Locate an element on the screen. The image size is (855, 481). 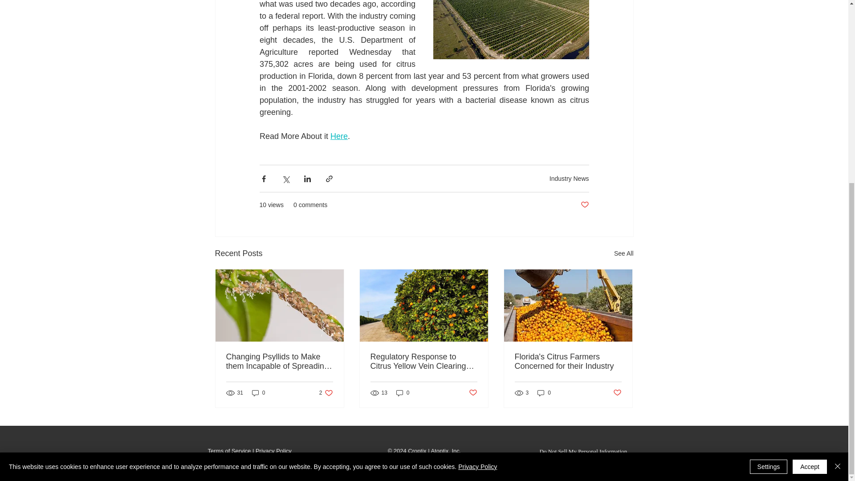
Post not marked as liked is located at coordinates (569, 179).